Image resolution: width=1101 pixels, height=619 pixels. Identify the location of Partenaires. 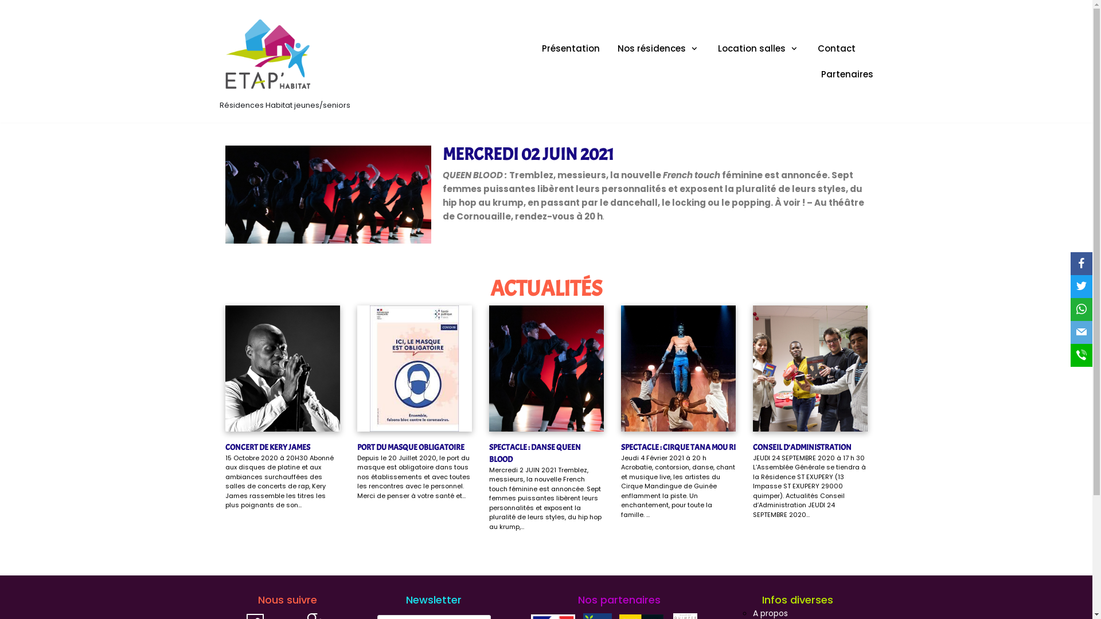
(848, 75).